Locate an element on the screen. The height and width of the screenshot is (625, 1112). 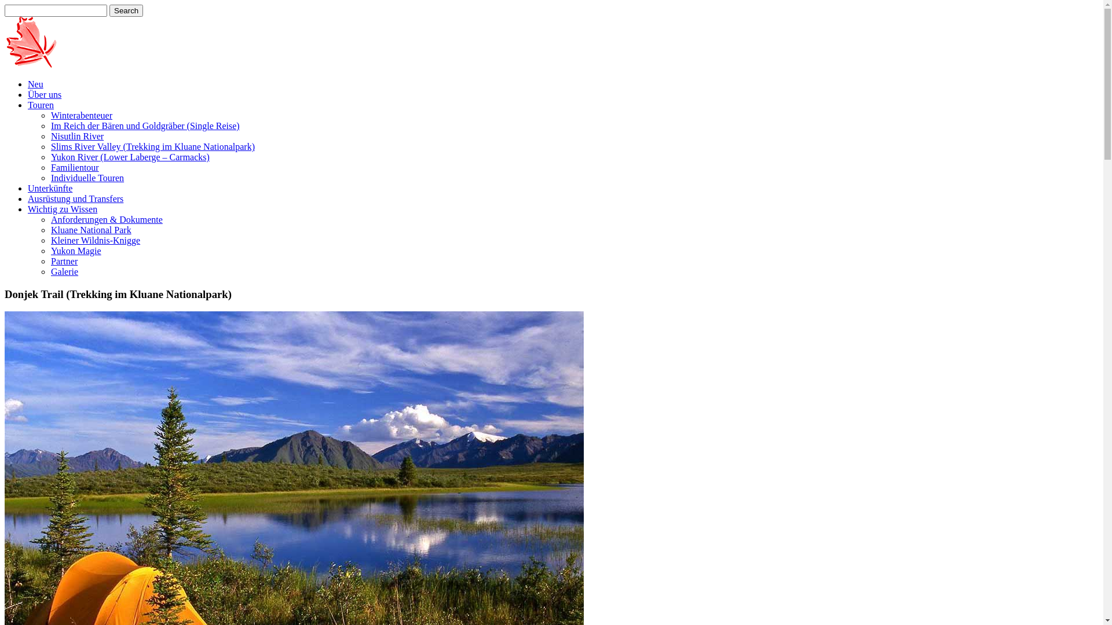
Anforderungen & Dokumente is located at coordinates (107, 220).